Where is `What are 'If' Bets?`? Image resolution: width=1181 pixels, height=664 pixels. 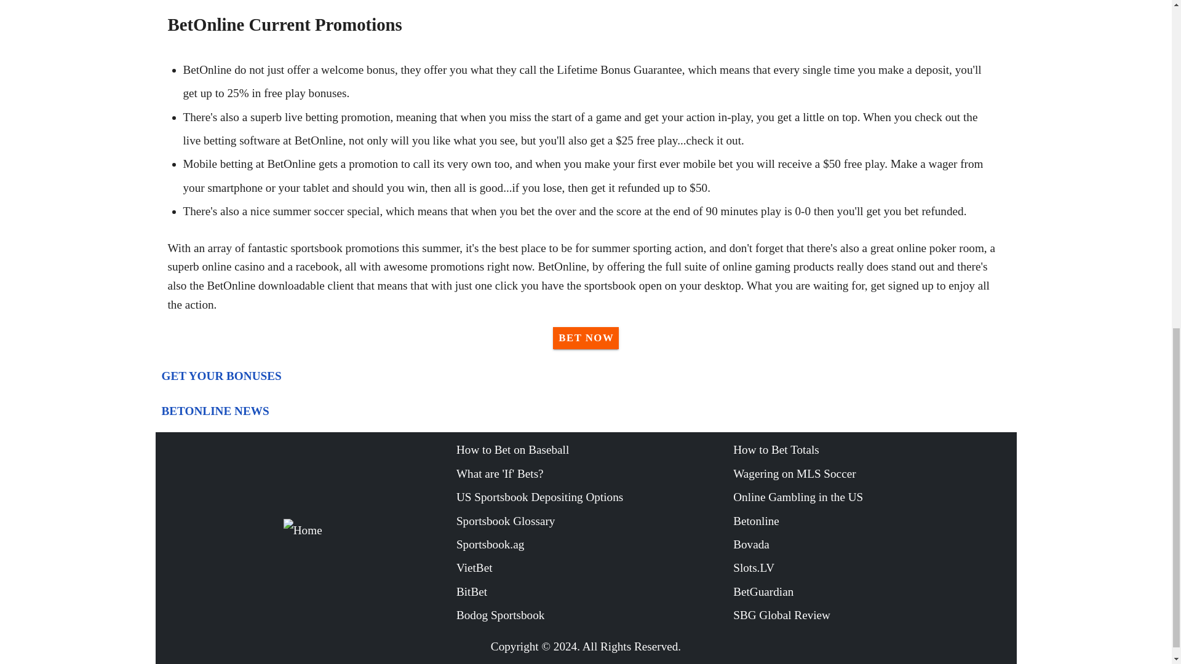 What are 'If' Bets? is located at coordinates (594, 473).